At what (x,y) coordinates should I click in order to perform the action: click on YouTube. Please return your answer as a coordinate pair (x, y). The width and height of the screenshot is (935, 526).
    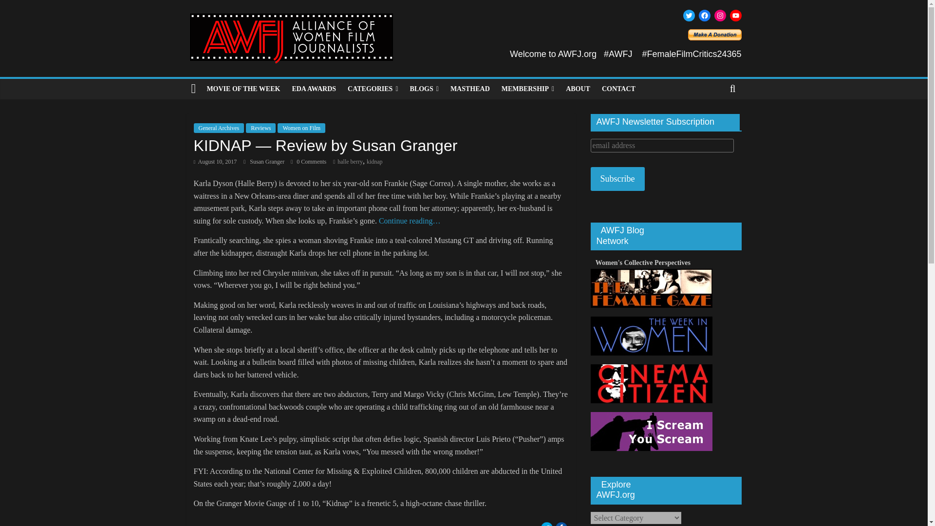
    Looking at the image, I should click on (735, 16).